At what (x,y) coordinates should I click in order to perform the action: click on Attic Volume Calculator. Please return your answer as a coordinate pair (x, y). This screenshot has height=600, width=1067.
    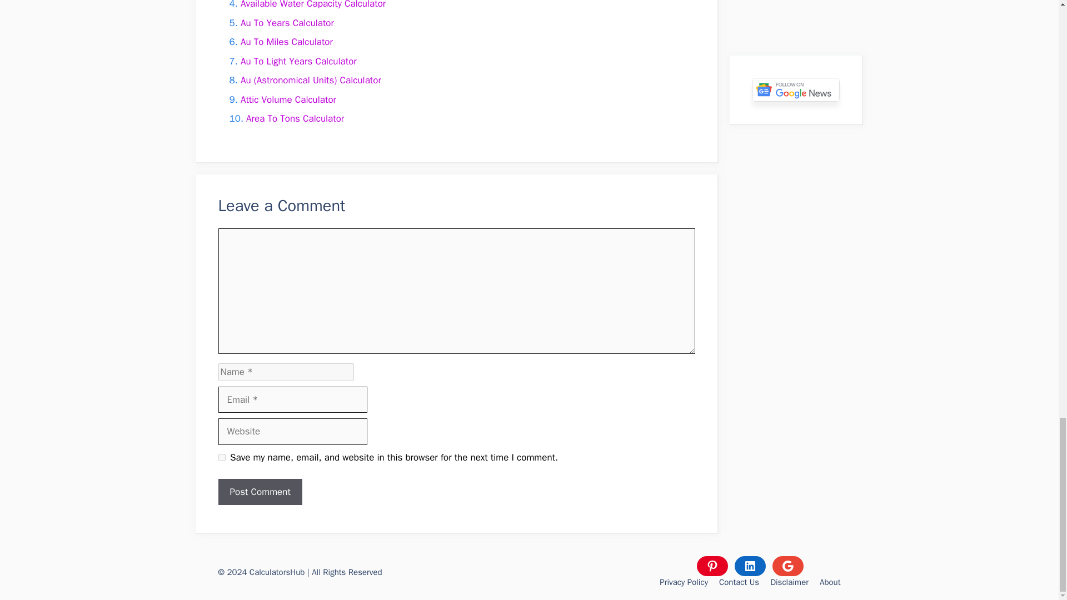
    Looking at the image, I should click on (288, 99).